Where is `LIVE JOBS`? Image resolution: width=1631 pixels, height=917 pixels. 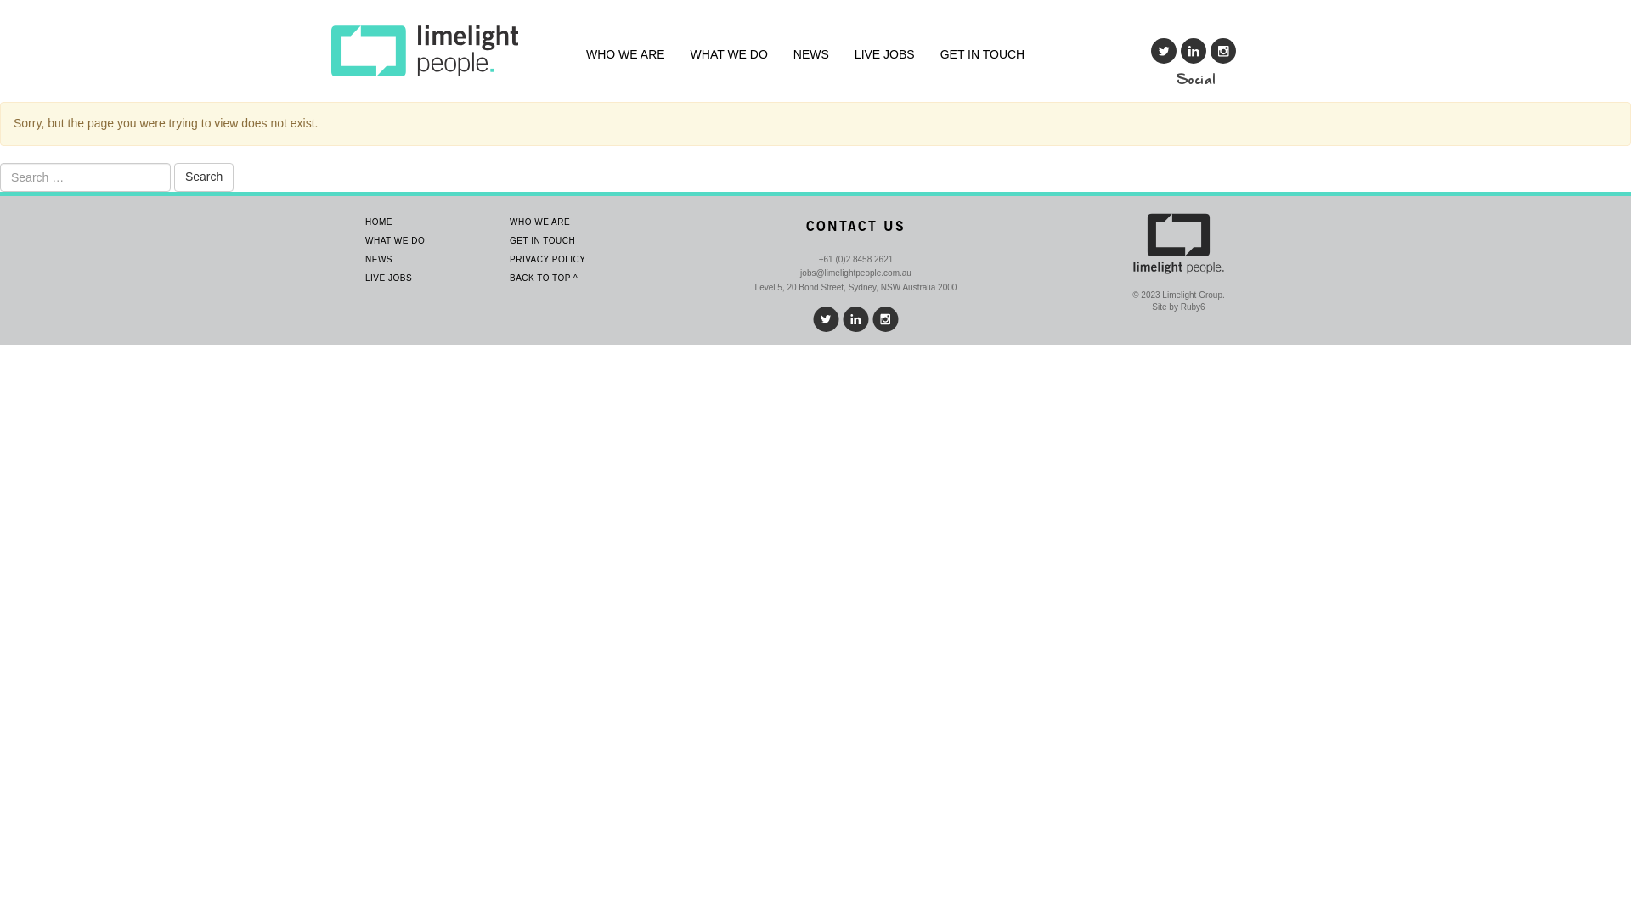 LIVE JOBS is located at coordinates (885, 55).